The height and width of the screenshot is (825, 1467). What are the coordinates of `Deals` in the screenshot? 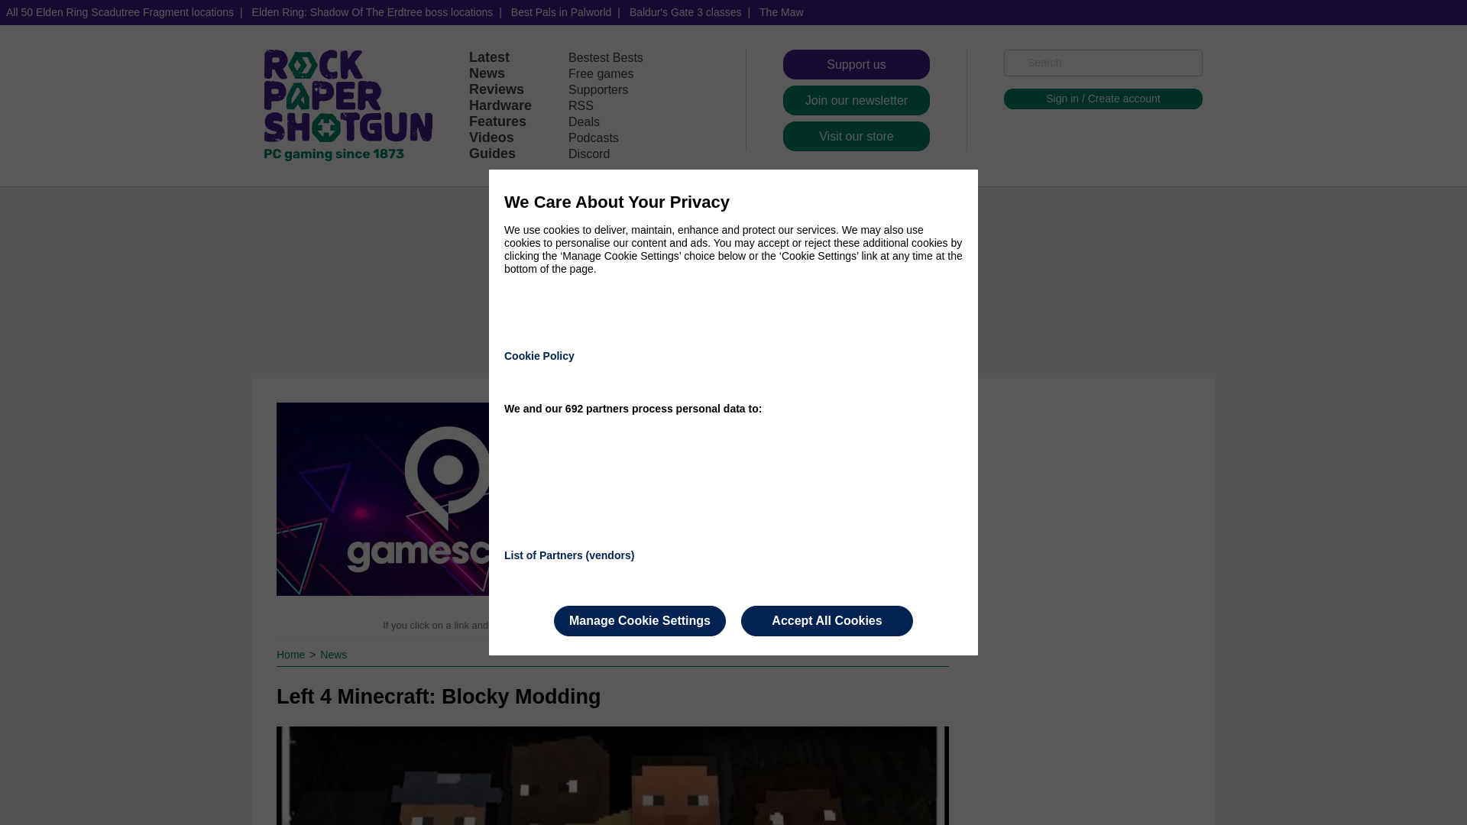 It's located at (584, 122).